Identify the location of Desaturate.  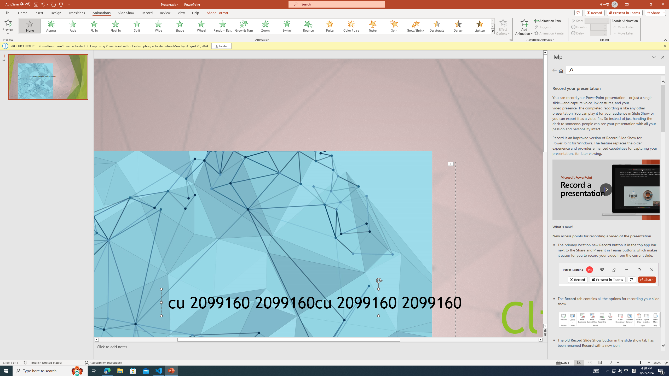
(437, 26).